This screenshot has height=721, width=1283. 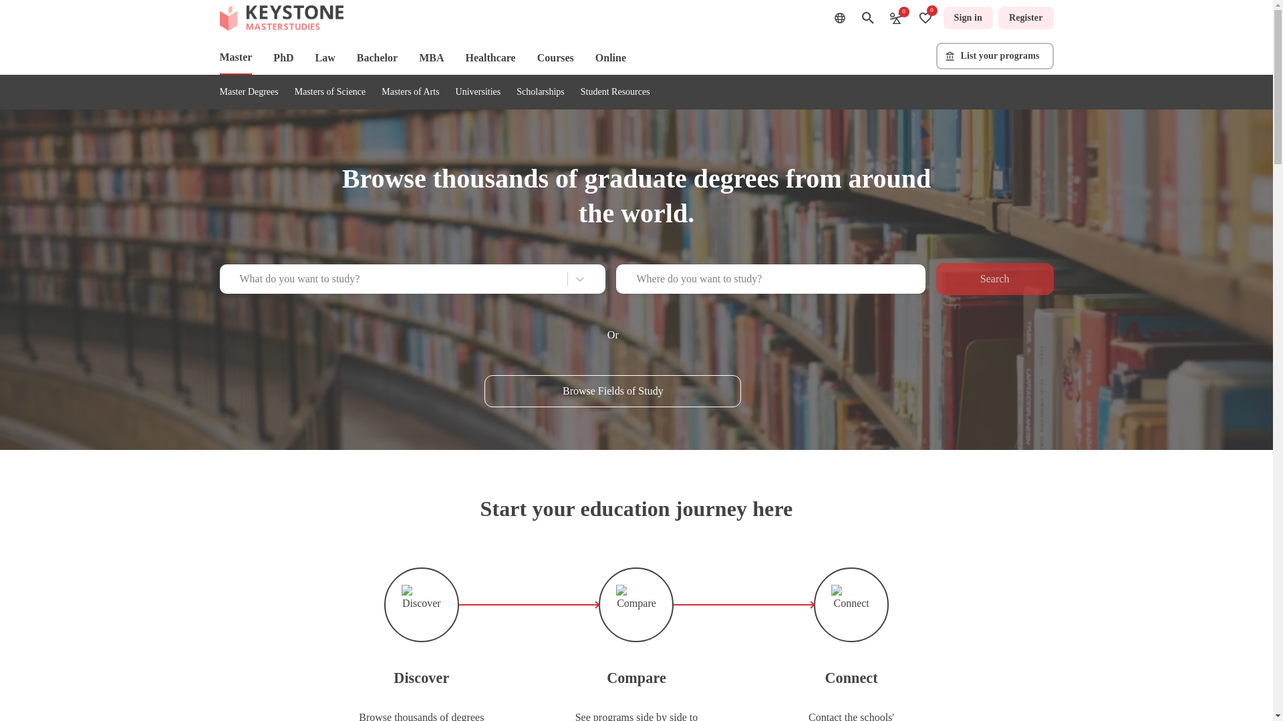 I want to click on Healthcare, so click(x=490, y=57).